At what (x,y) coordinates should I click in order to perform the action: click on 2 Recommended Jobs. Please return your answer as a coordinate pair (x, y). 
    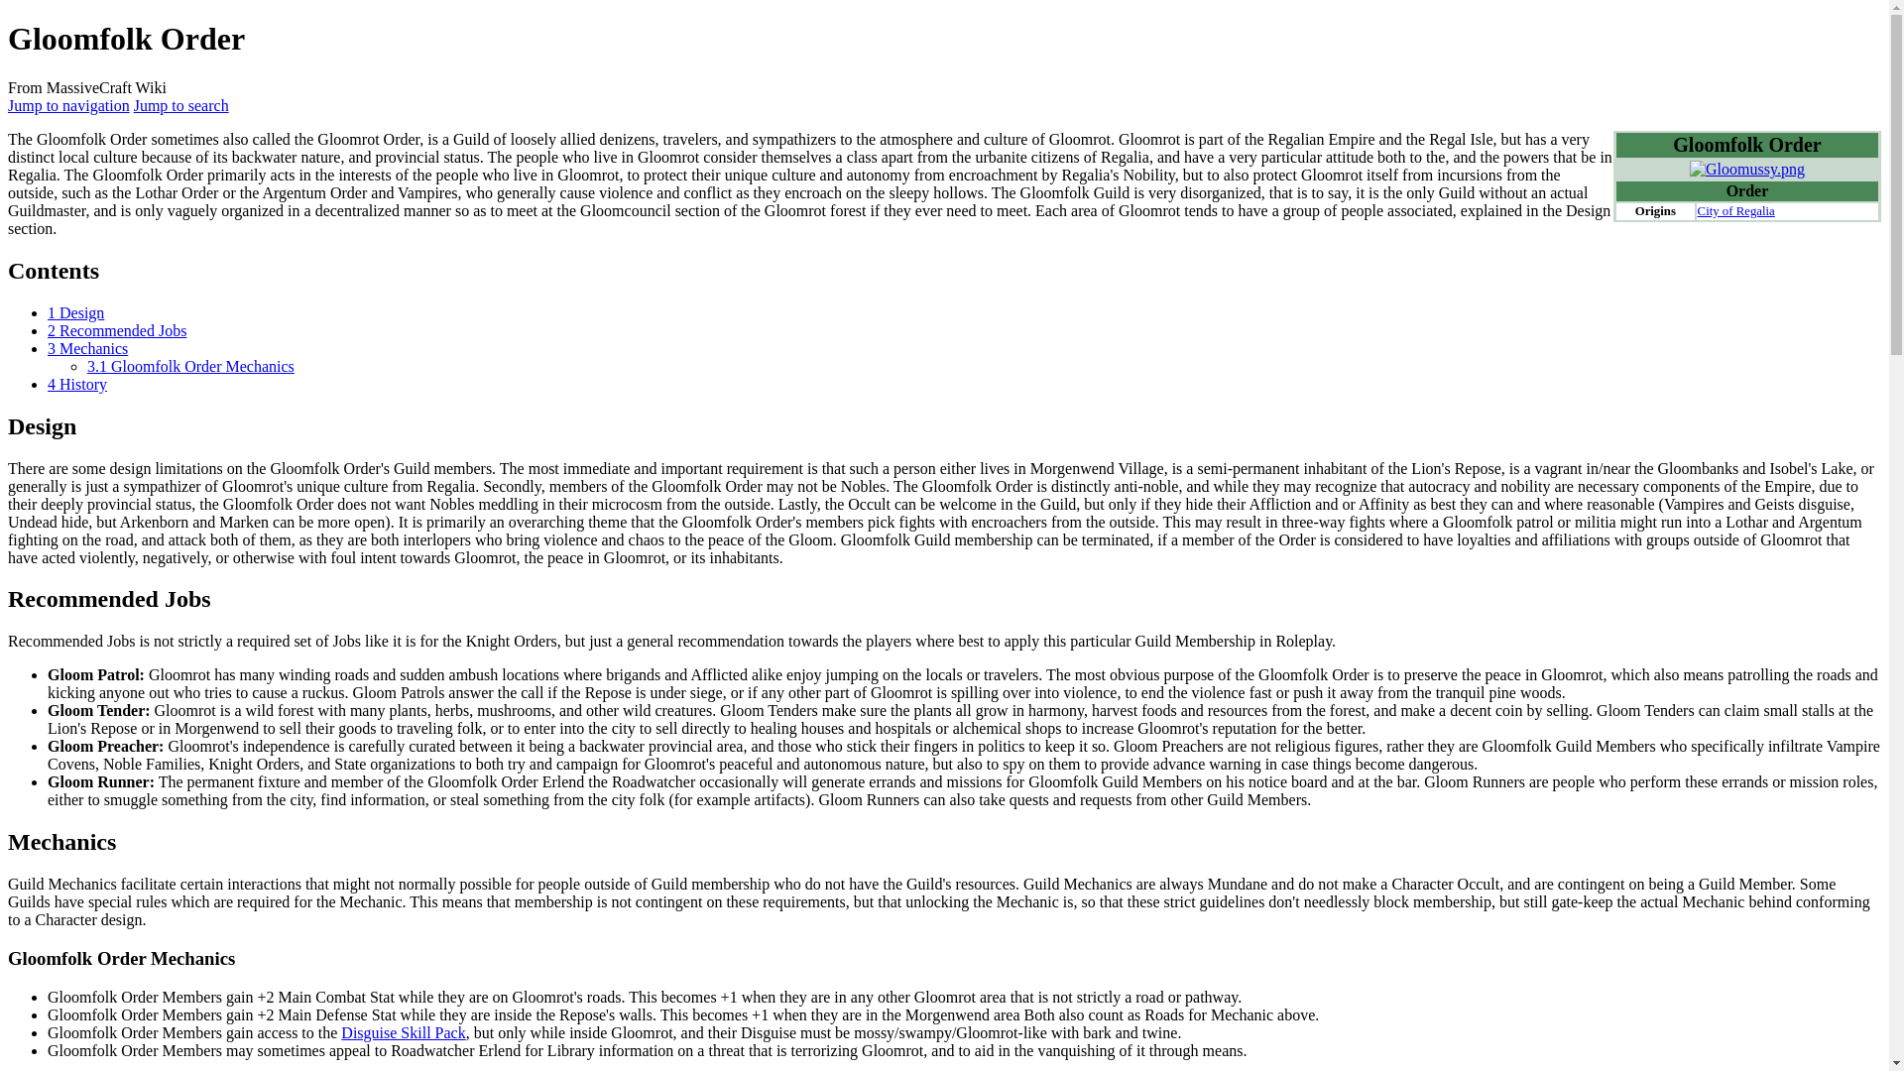
    Looking at the image, I should click on (117, 331).